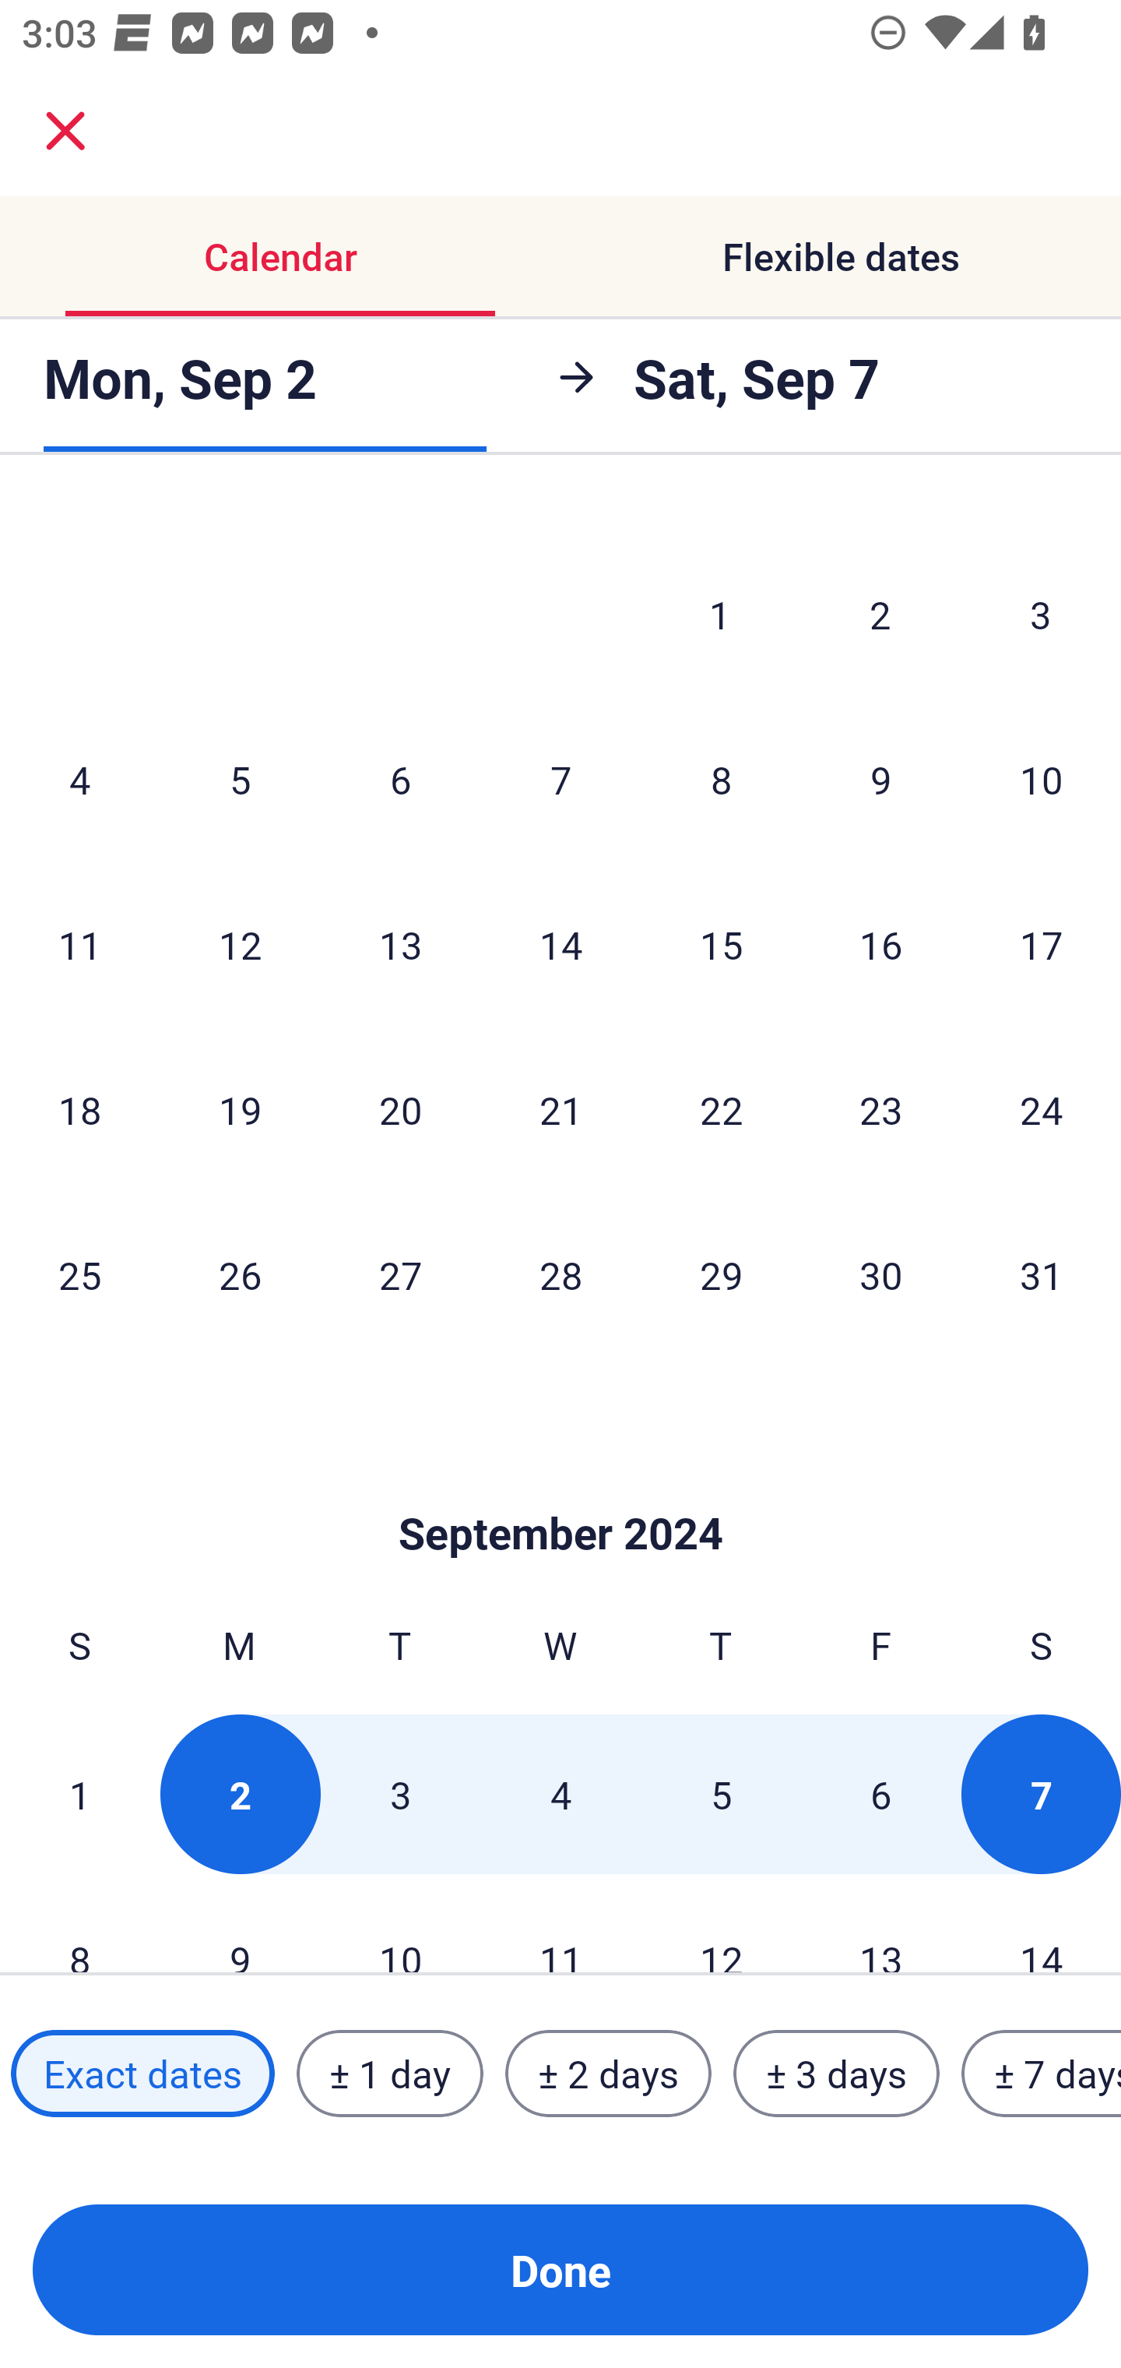 Image resolution: width=1121 pixels, height=2368 pixels. I want to click on 8 Sunday, September 8, 2024, so click(79, 1926).